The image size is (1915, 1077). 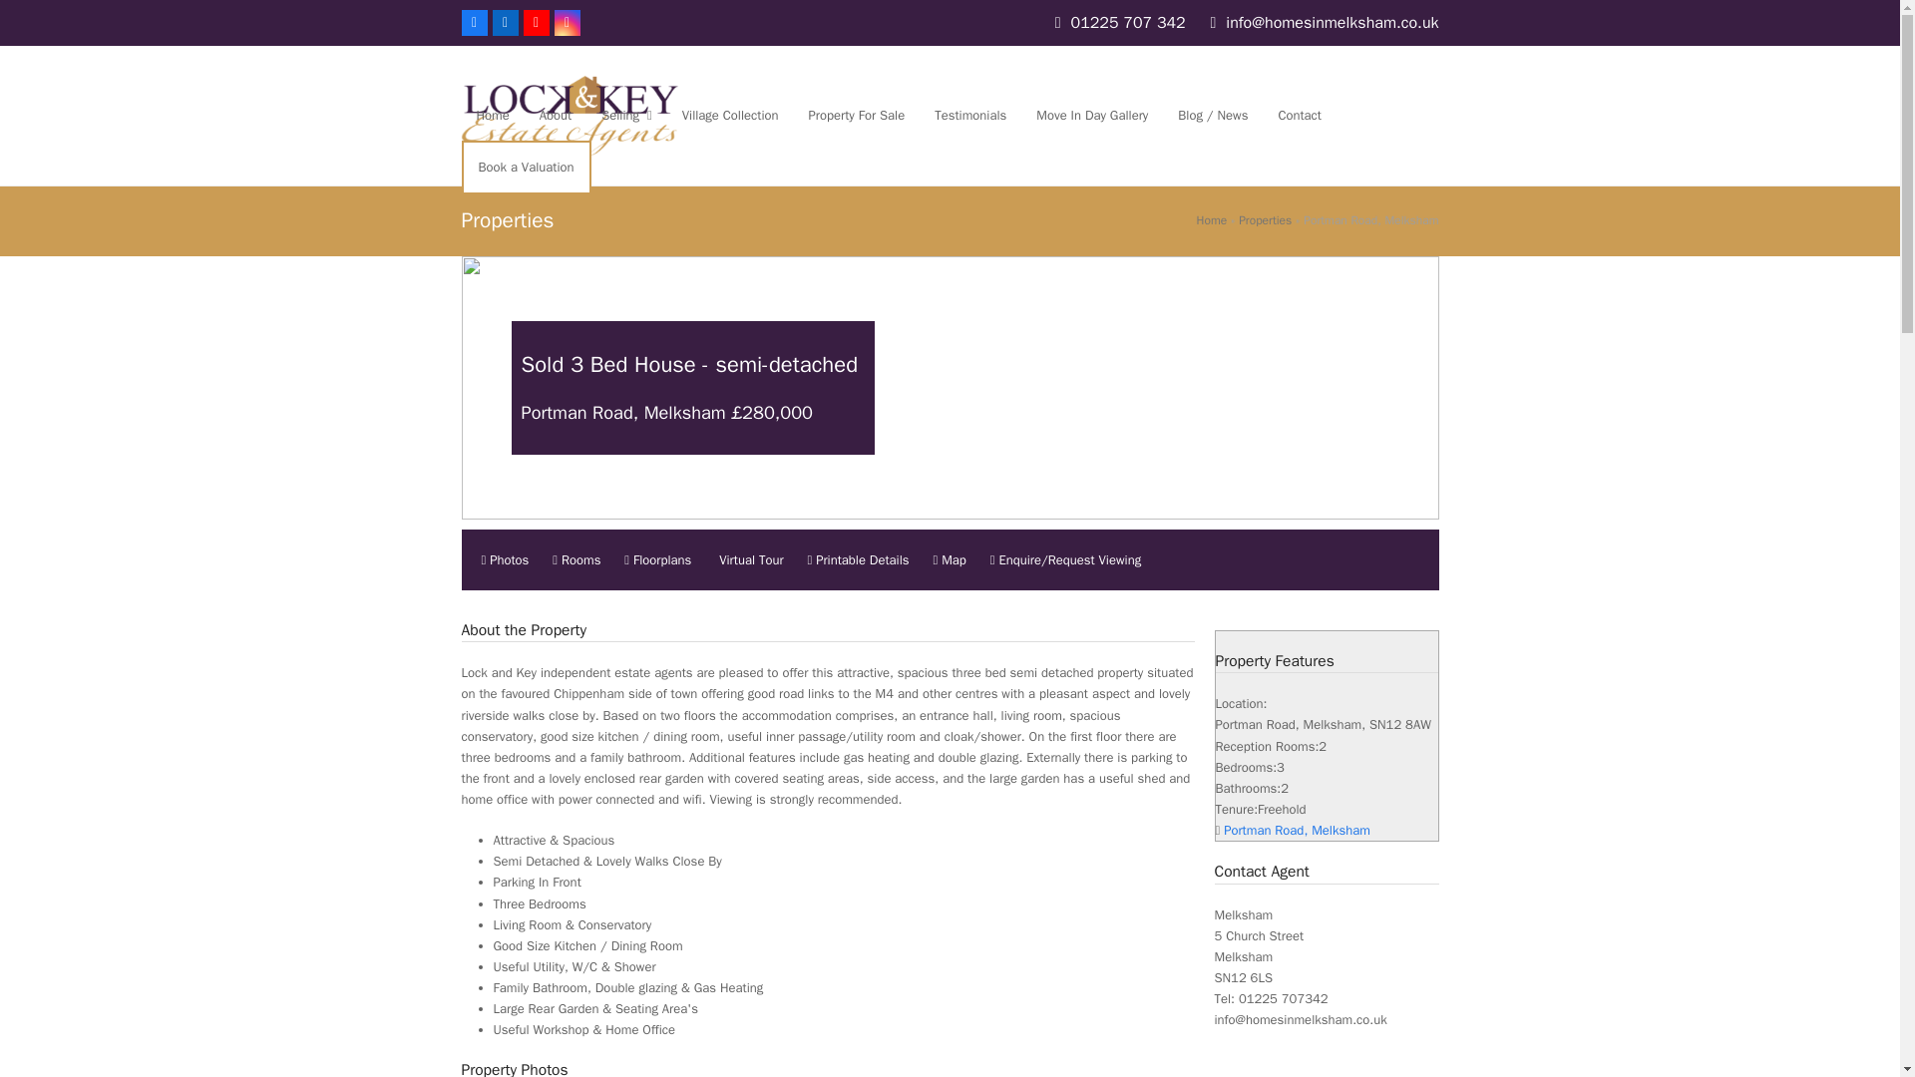 I want to click on YouTube, so click(x=535, y=22).